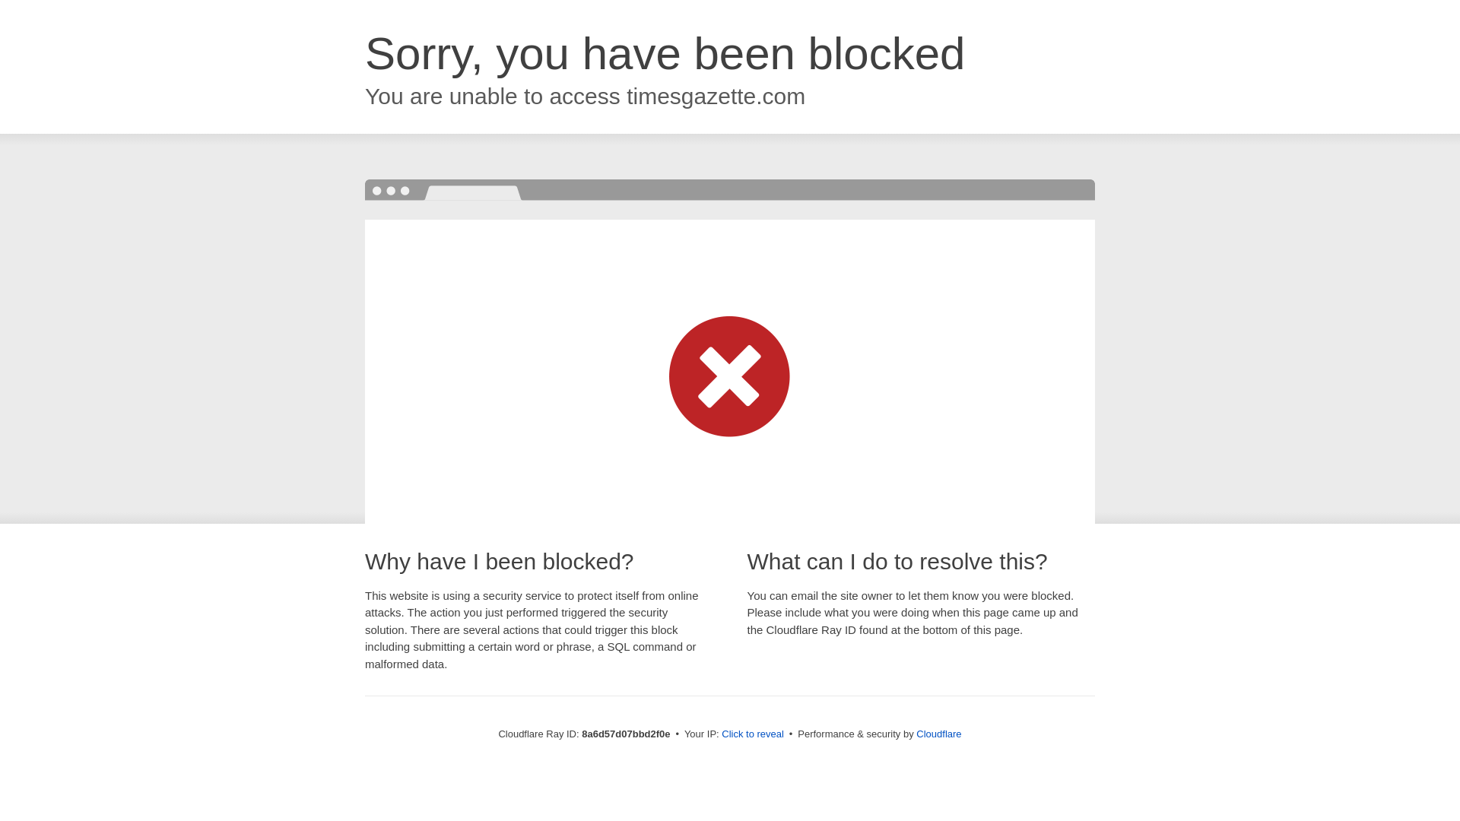 The width and height of the screenshot is (1460, 821). Describe the element at coordinates (753, 734) in the screenshot. I see `Click to reveal` at that location.